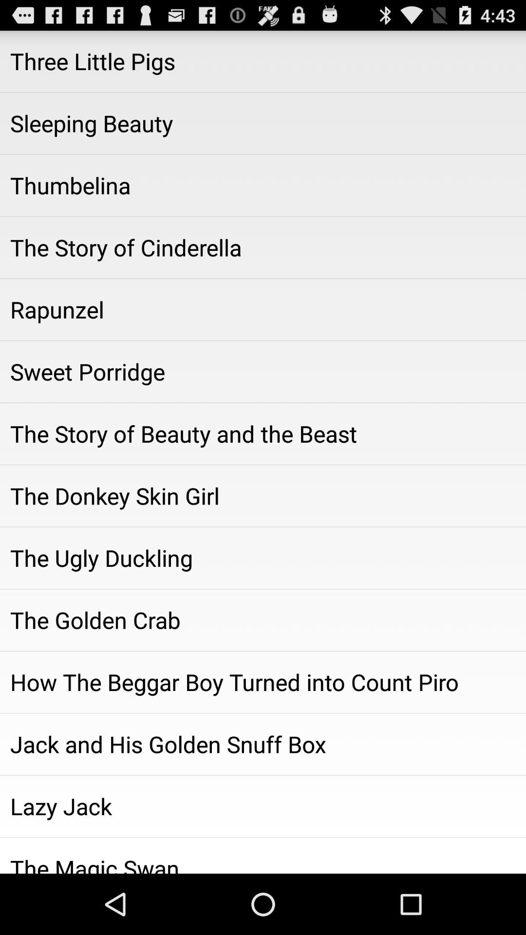 This screenshot has height=935, width=526. I want to click on turn off the icon above thumbelina, so click(263, 123).